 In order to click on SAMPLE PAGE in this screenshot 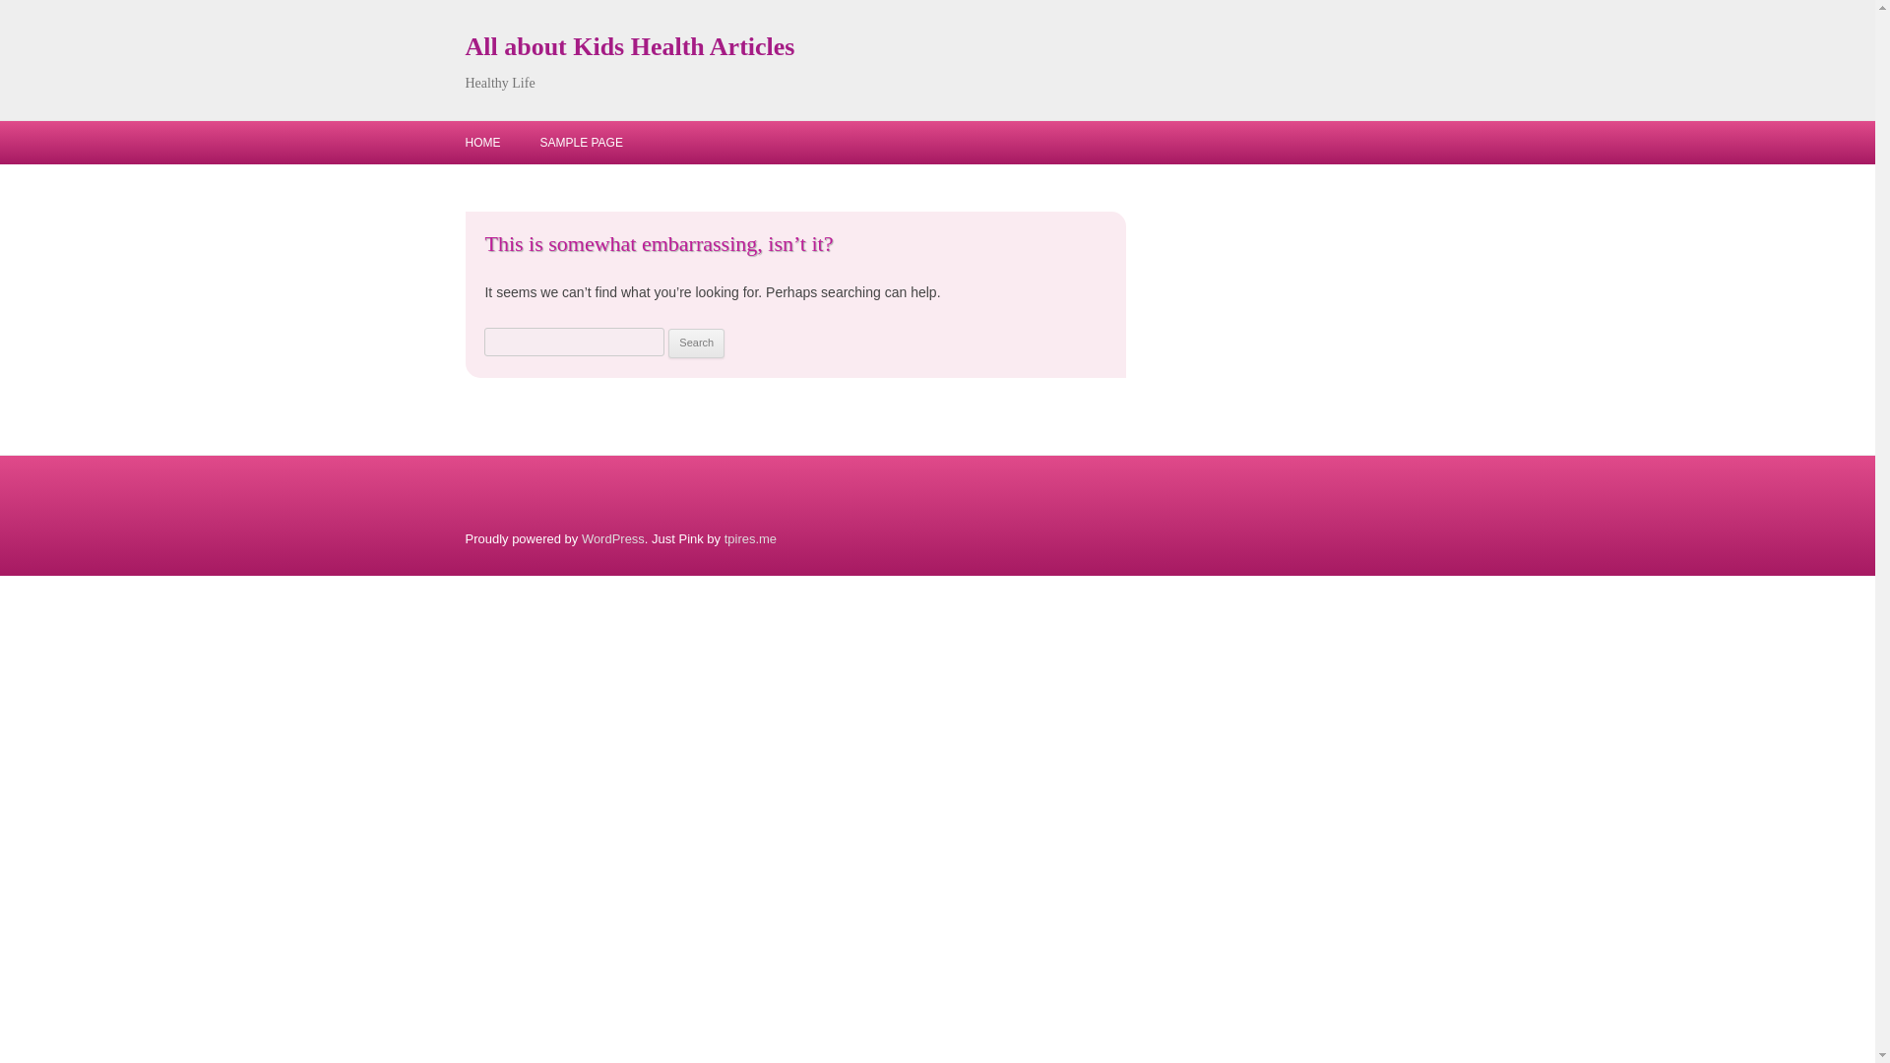, I will do `click(580, 143)`.